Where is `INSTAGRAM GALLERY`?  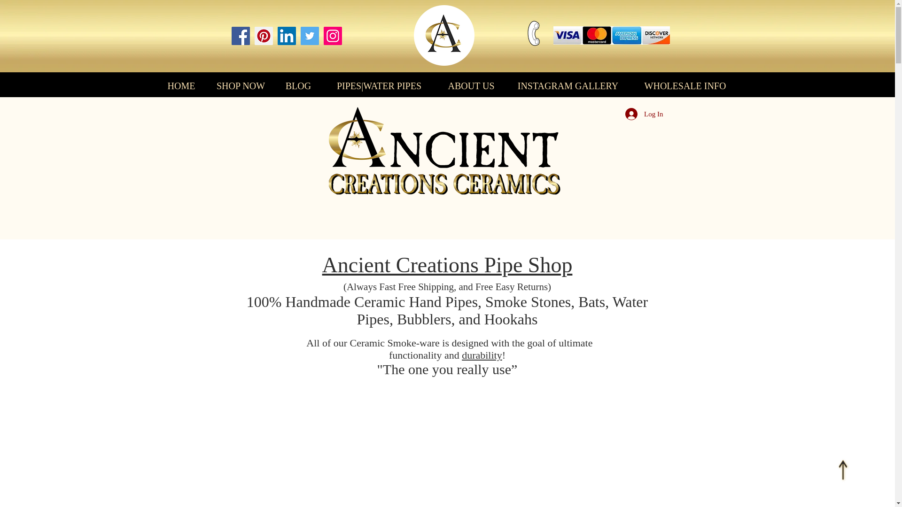
INSTAGRAM GALLERY is located at coordinates (568, 86).